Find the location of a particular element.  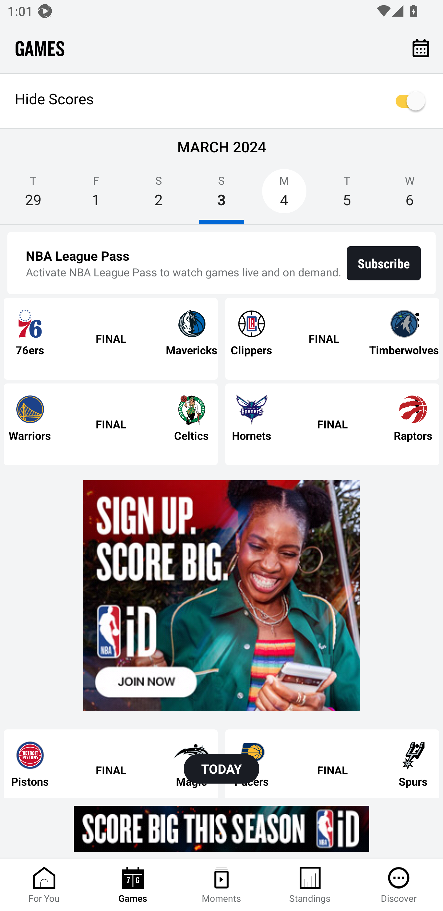

Calendar is located at coordinates (421, 47).